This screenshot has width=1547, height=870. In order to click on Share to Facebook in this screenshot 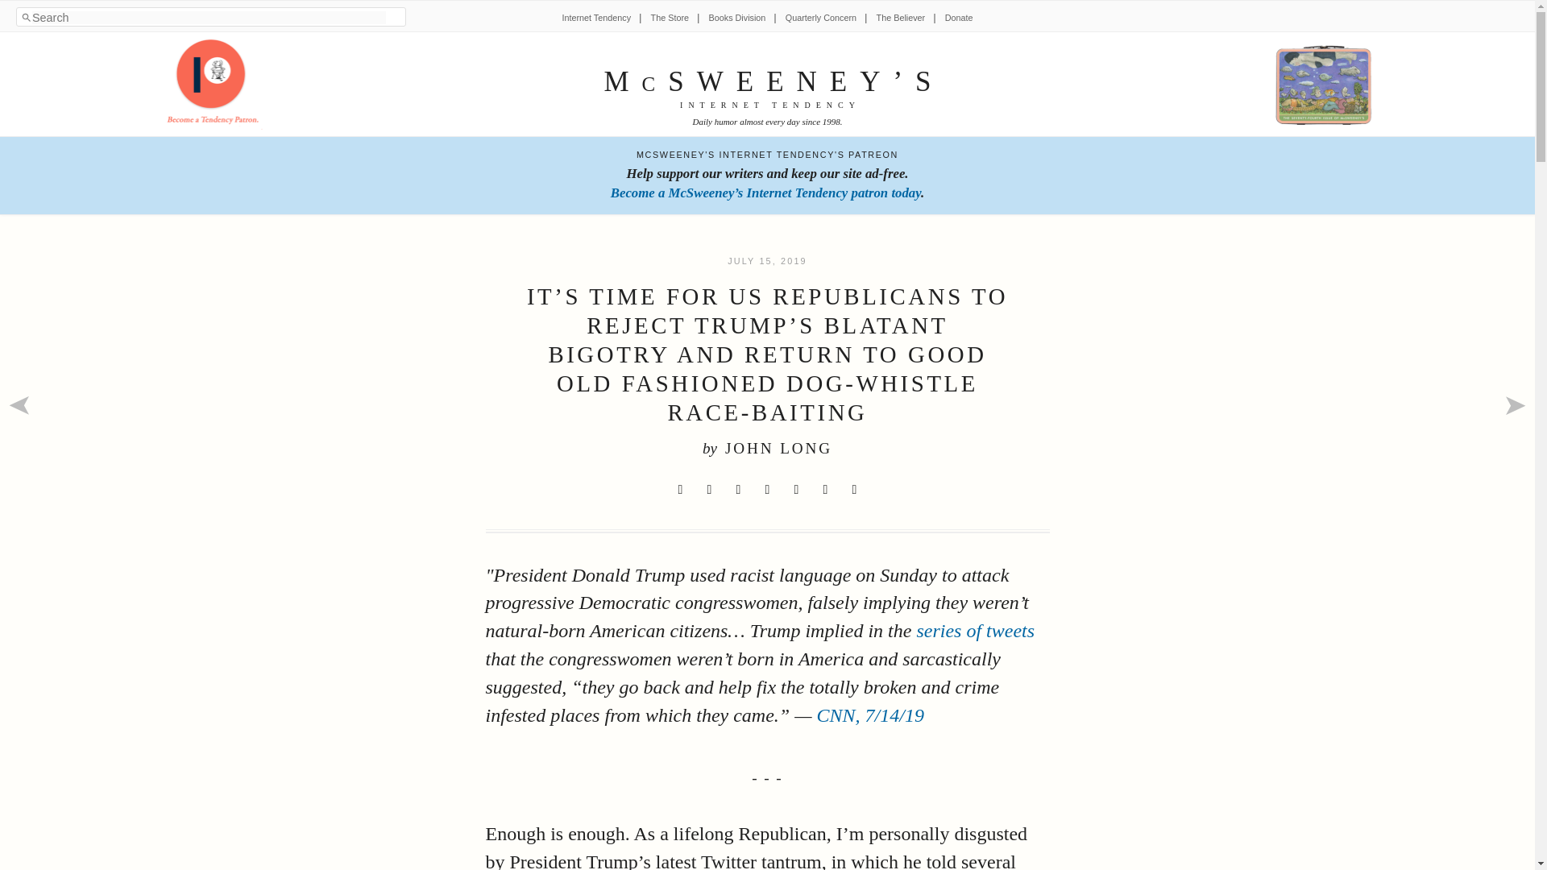, I will do `click(709, 490)`.